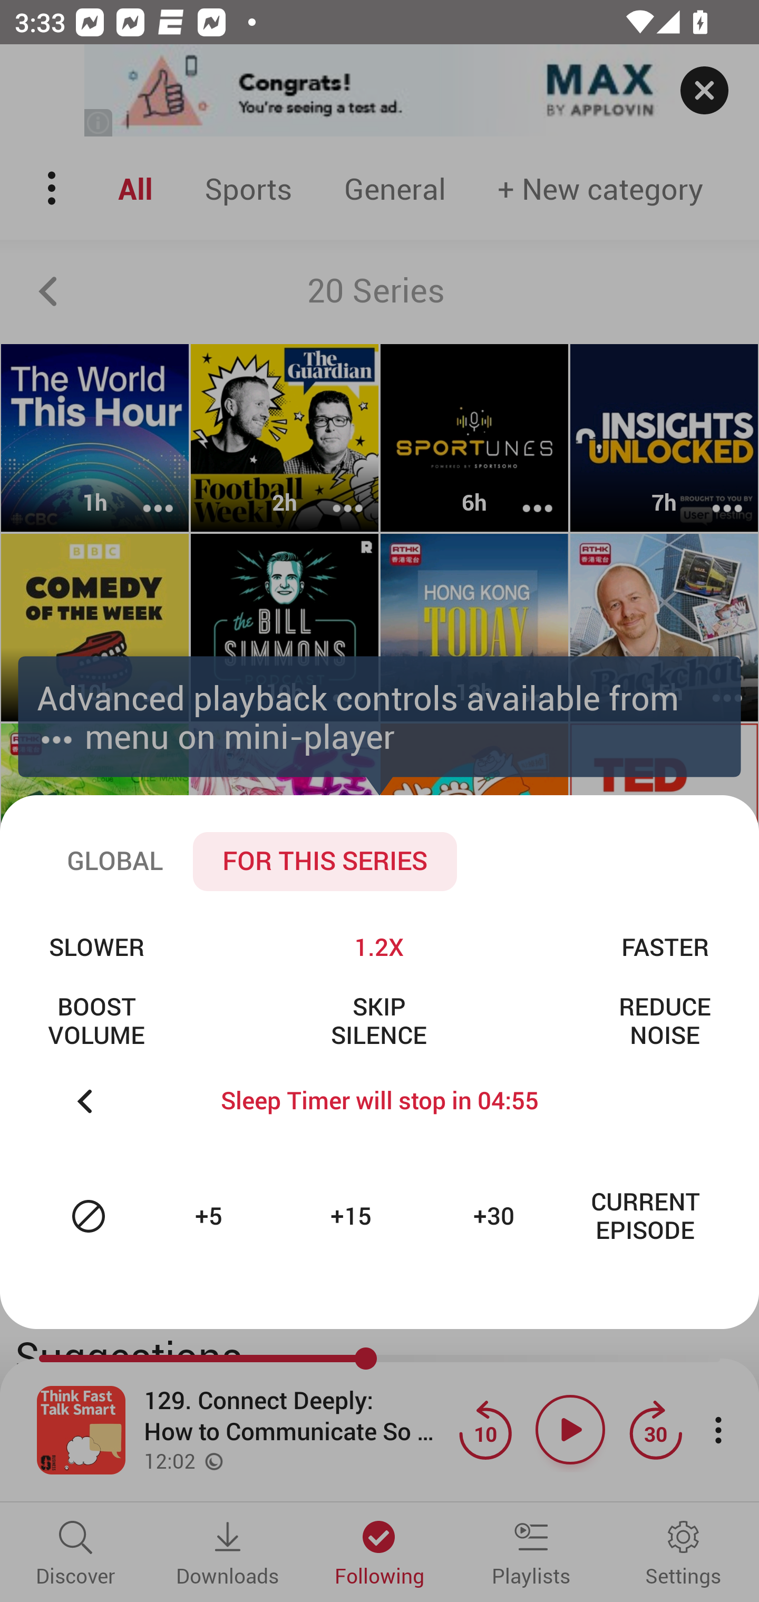  What do you see at coordinates (645, 1216) in the screenshot?
I see `CURRENT
EPISODE` at bounding box center [645, 1216].